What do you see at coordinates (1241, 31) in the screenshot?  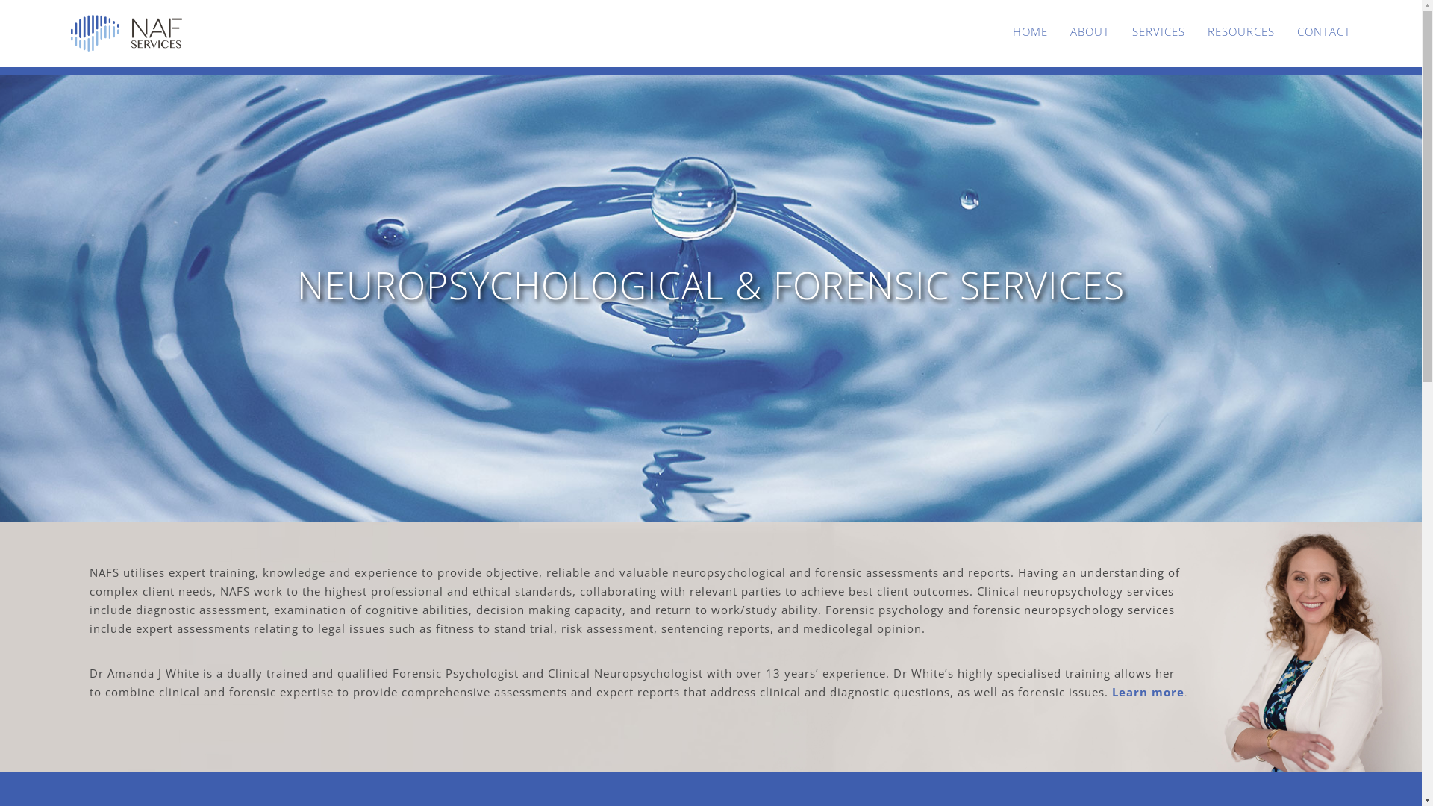 I see `RESOURCES` at bounding box center [1241, 31].